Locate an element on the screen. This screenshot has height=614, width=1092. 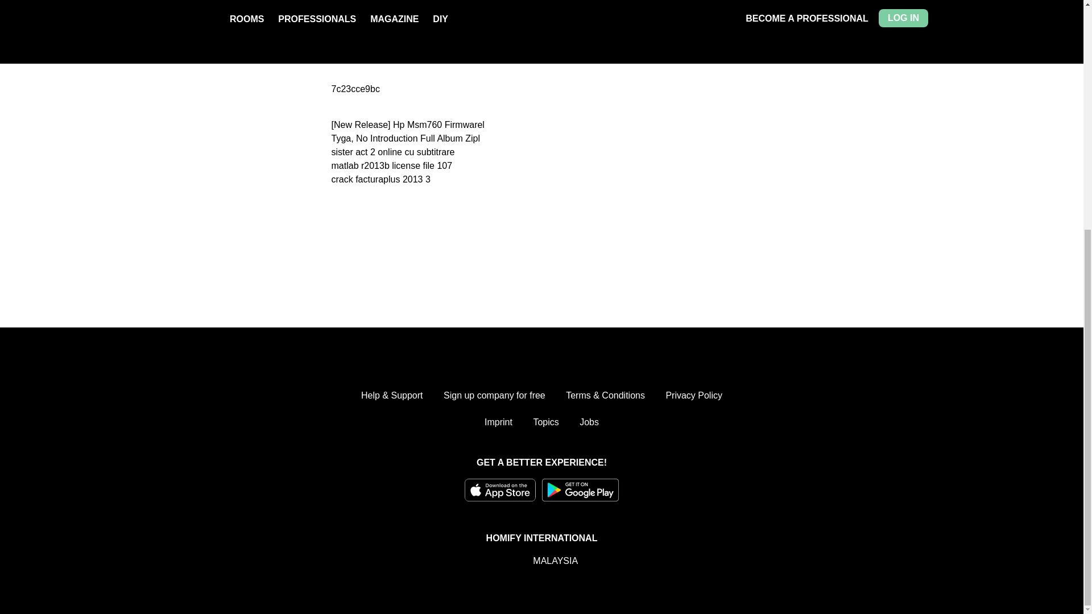
Jobs is located at coordinates (589, 422).